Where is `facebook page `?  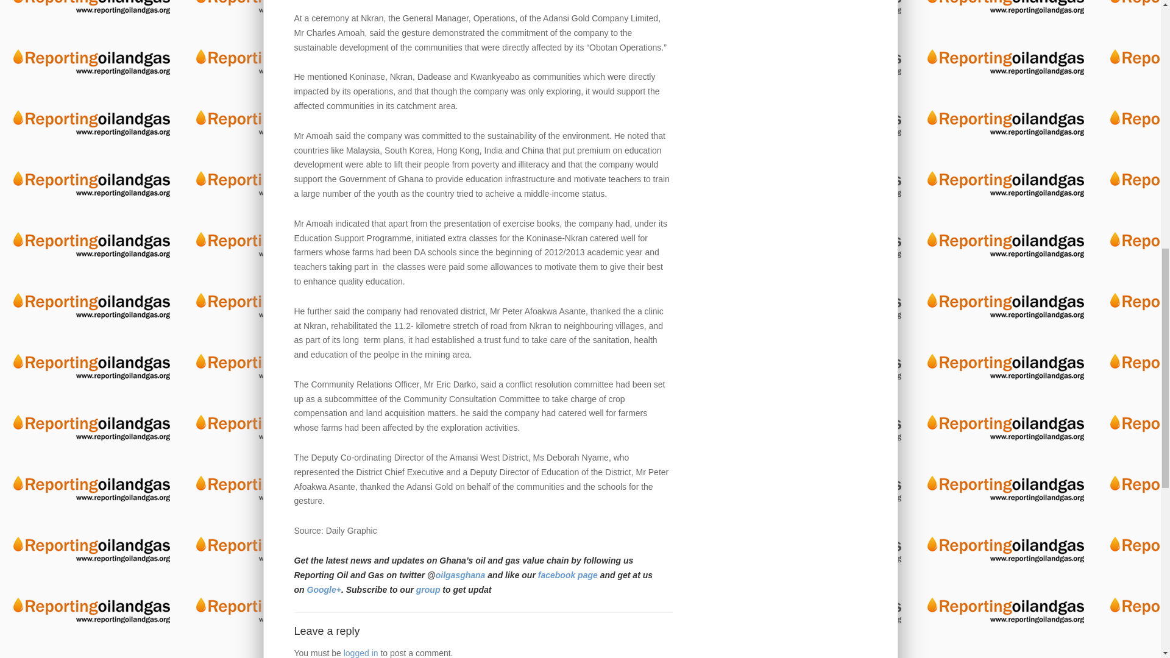 facebook page  is located at coordinates (569, 575).